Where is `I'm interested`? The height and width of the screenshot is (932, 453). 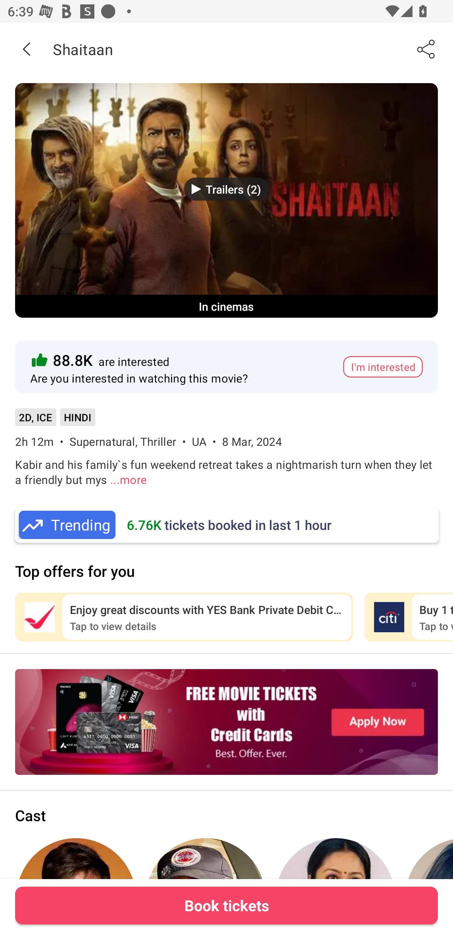 I'm interested is located at coordinates (383, 367).